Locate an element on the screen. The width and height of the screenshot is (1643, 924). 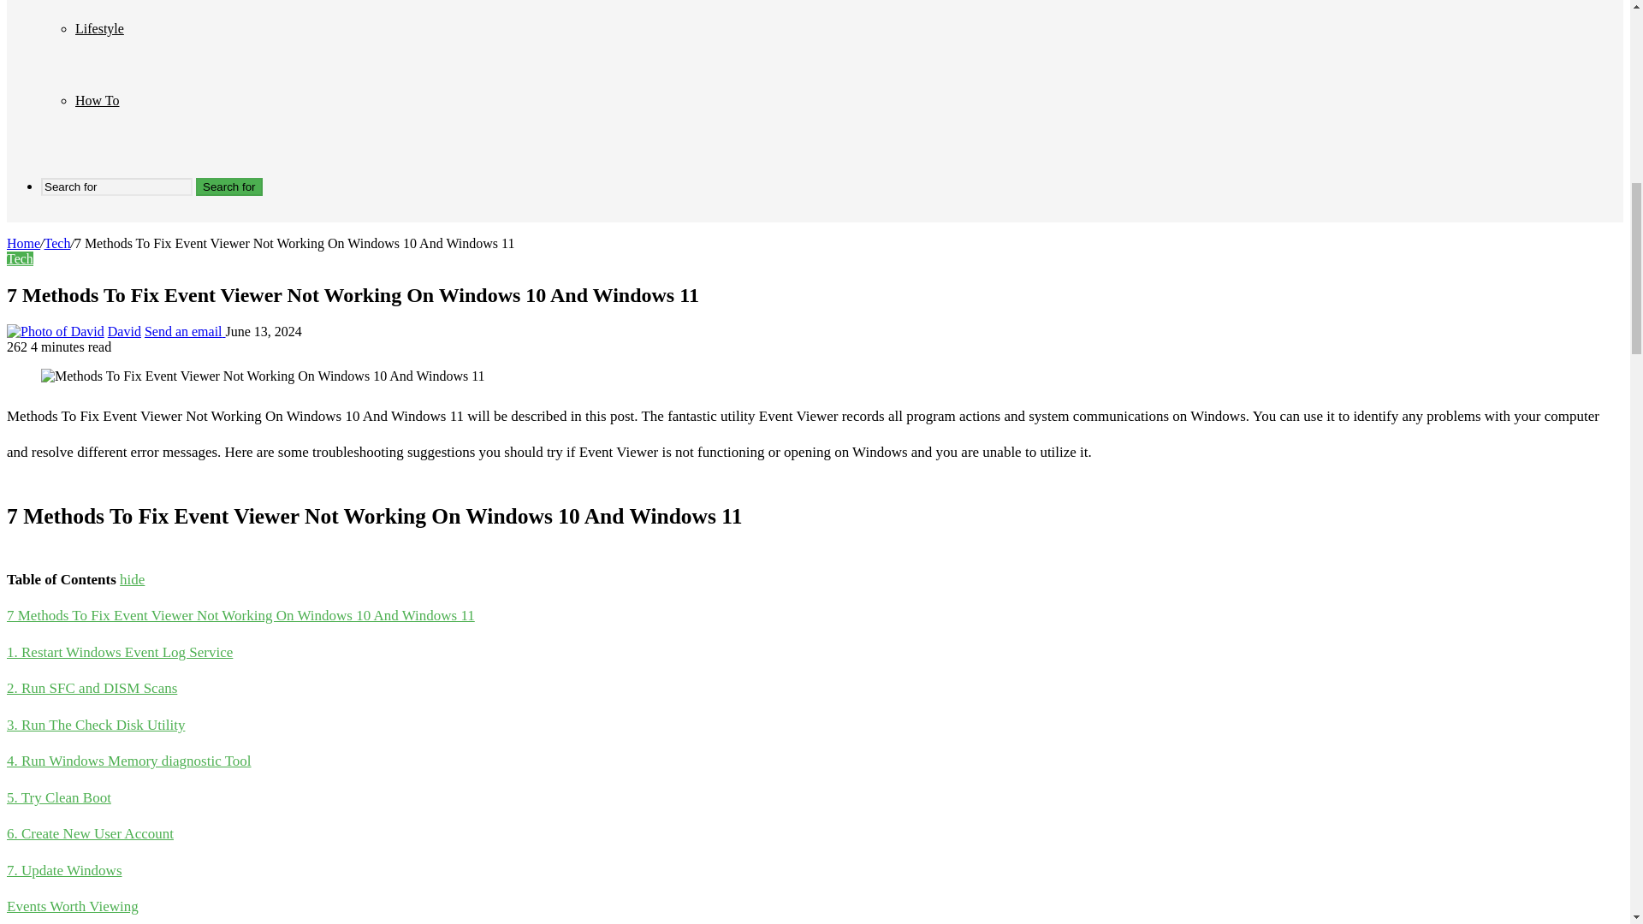
Search for is located at coordinates (229, 187).